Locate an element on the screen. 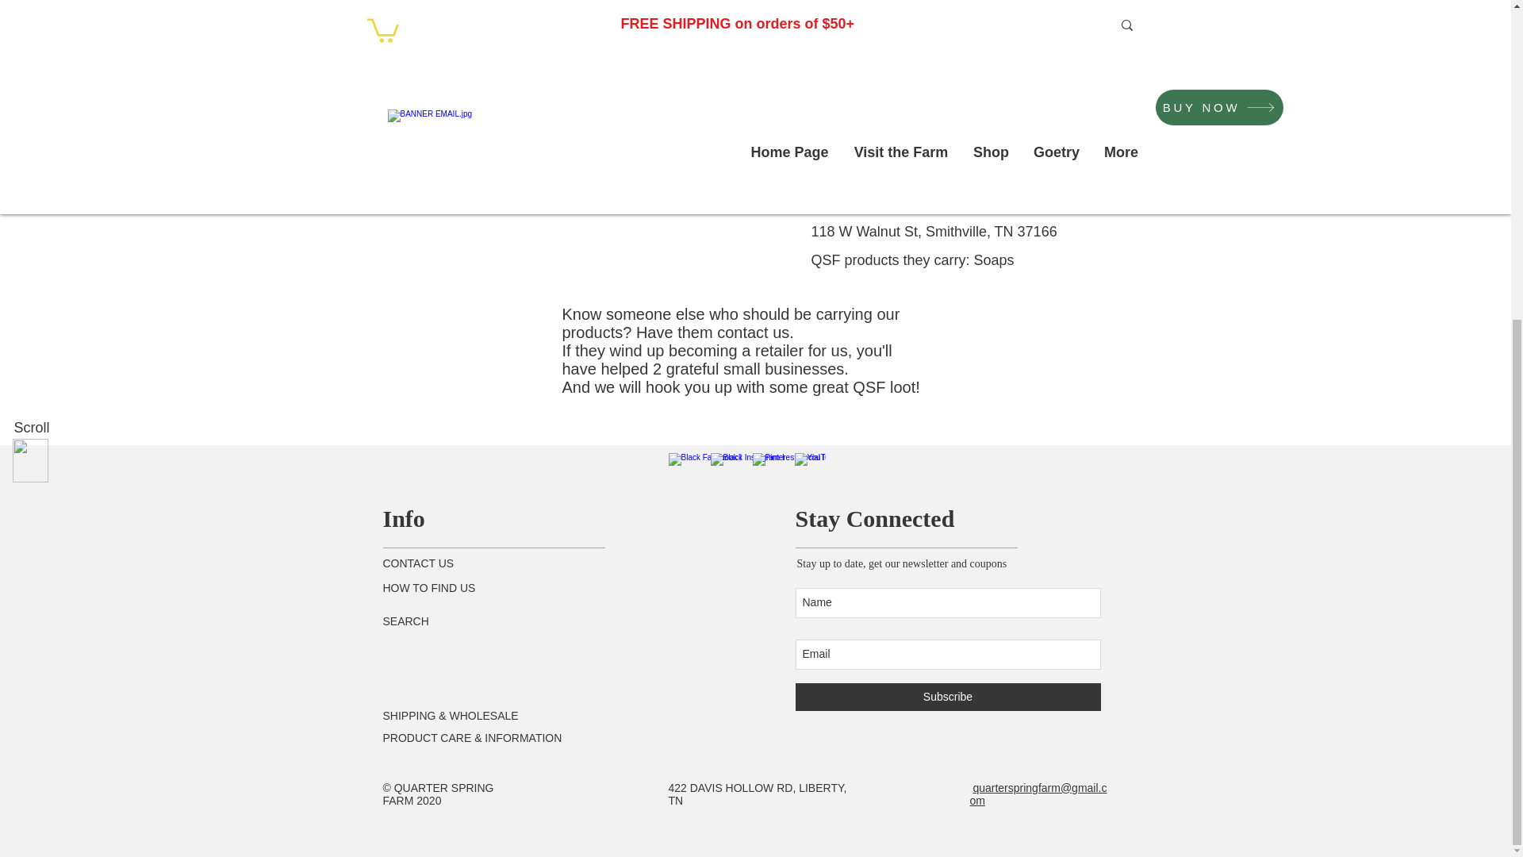 The width and height of the screenshot is (1523, 857). CONTACT US is located at coordinates (417, 563).